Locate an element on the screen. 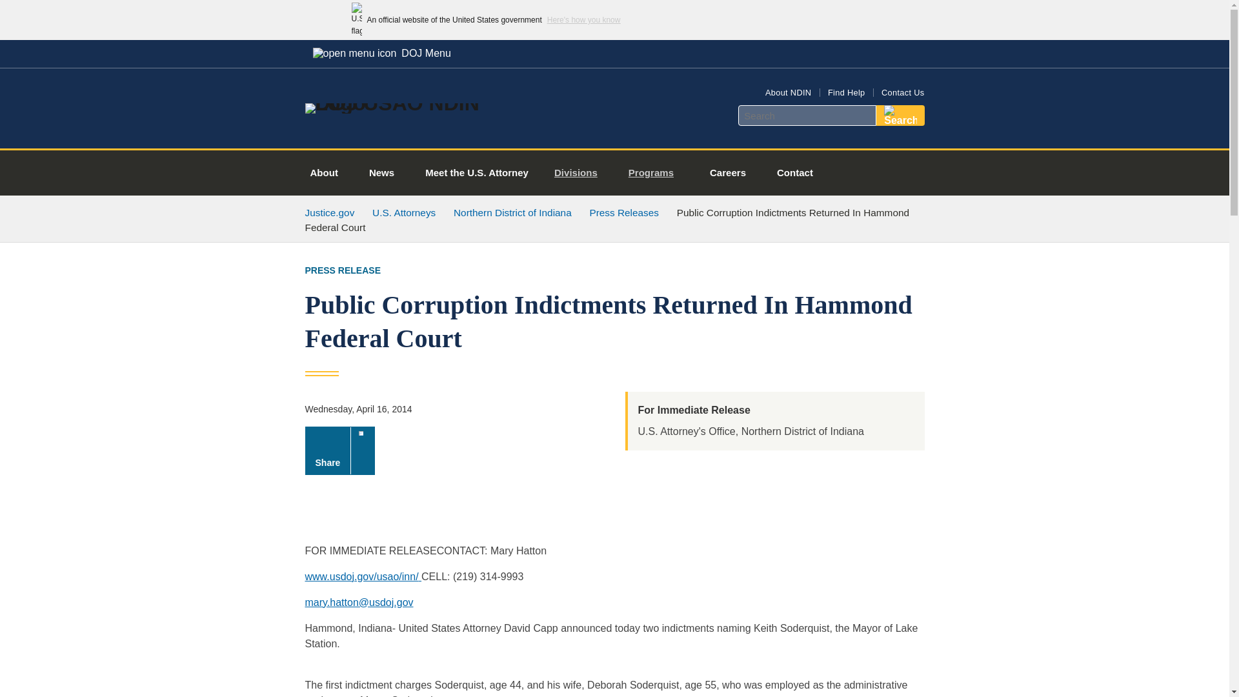 The width and height of the screenshot is (1239, 697). Programs is located at coordinates (656, 173).